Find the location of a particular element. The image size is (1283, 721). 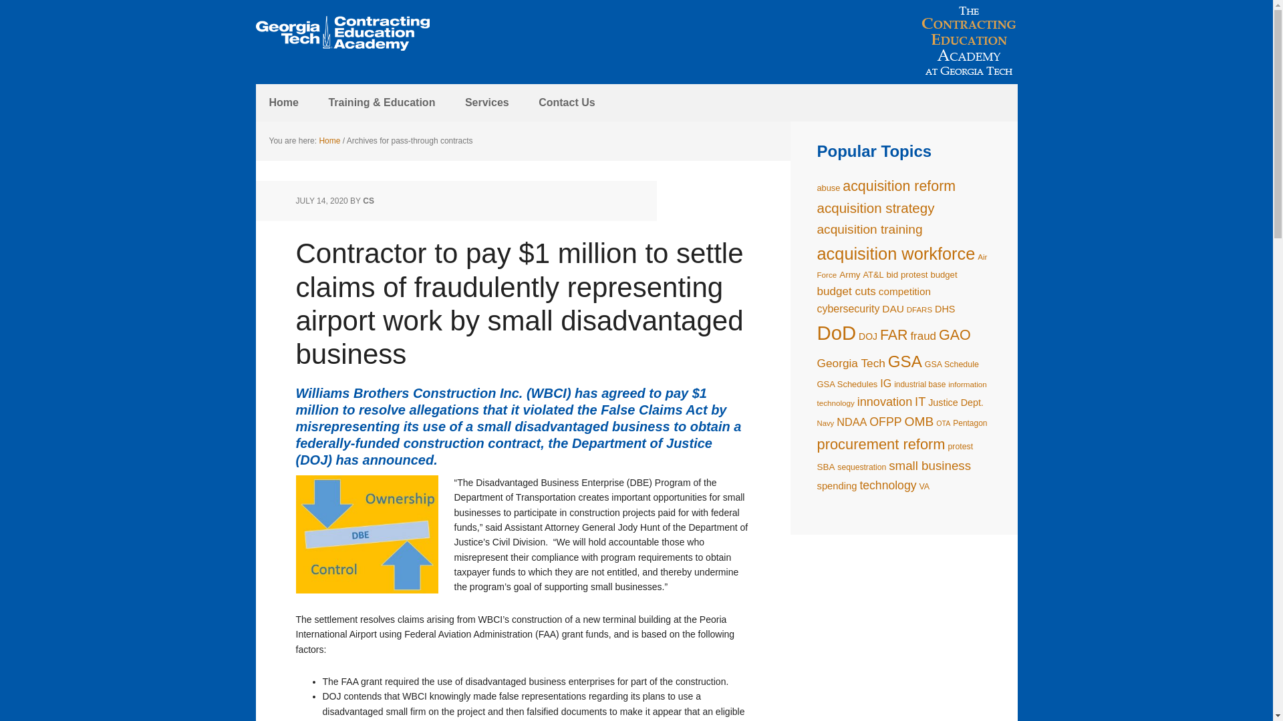

Home is located at coordinates (329, 141).